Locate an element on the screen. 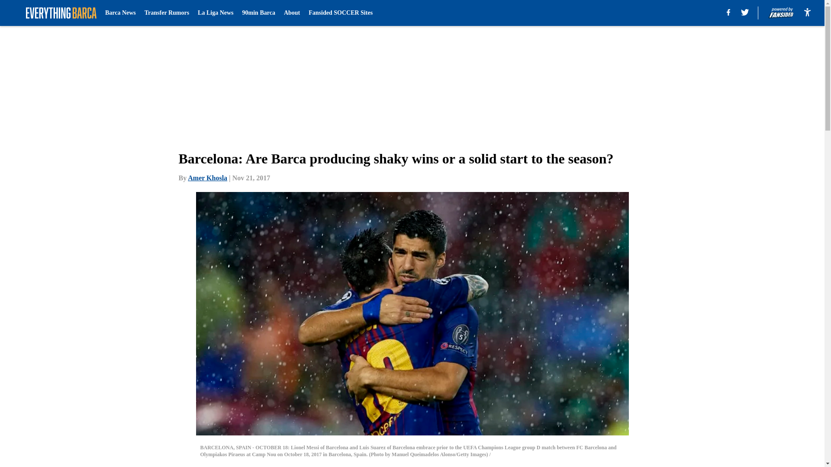  Transfer Rumors is located at coordinates (167, 13).